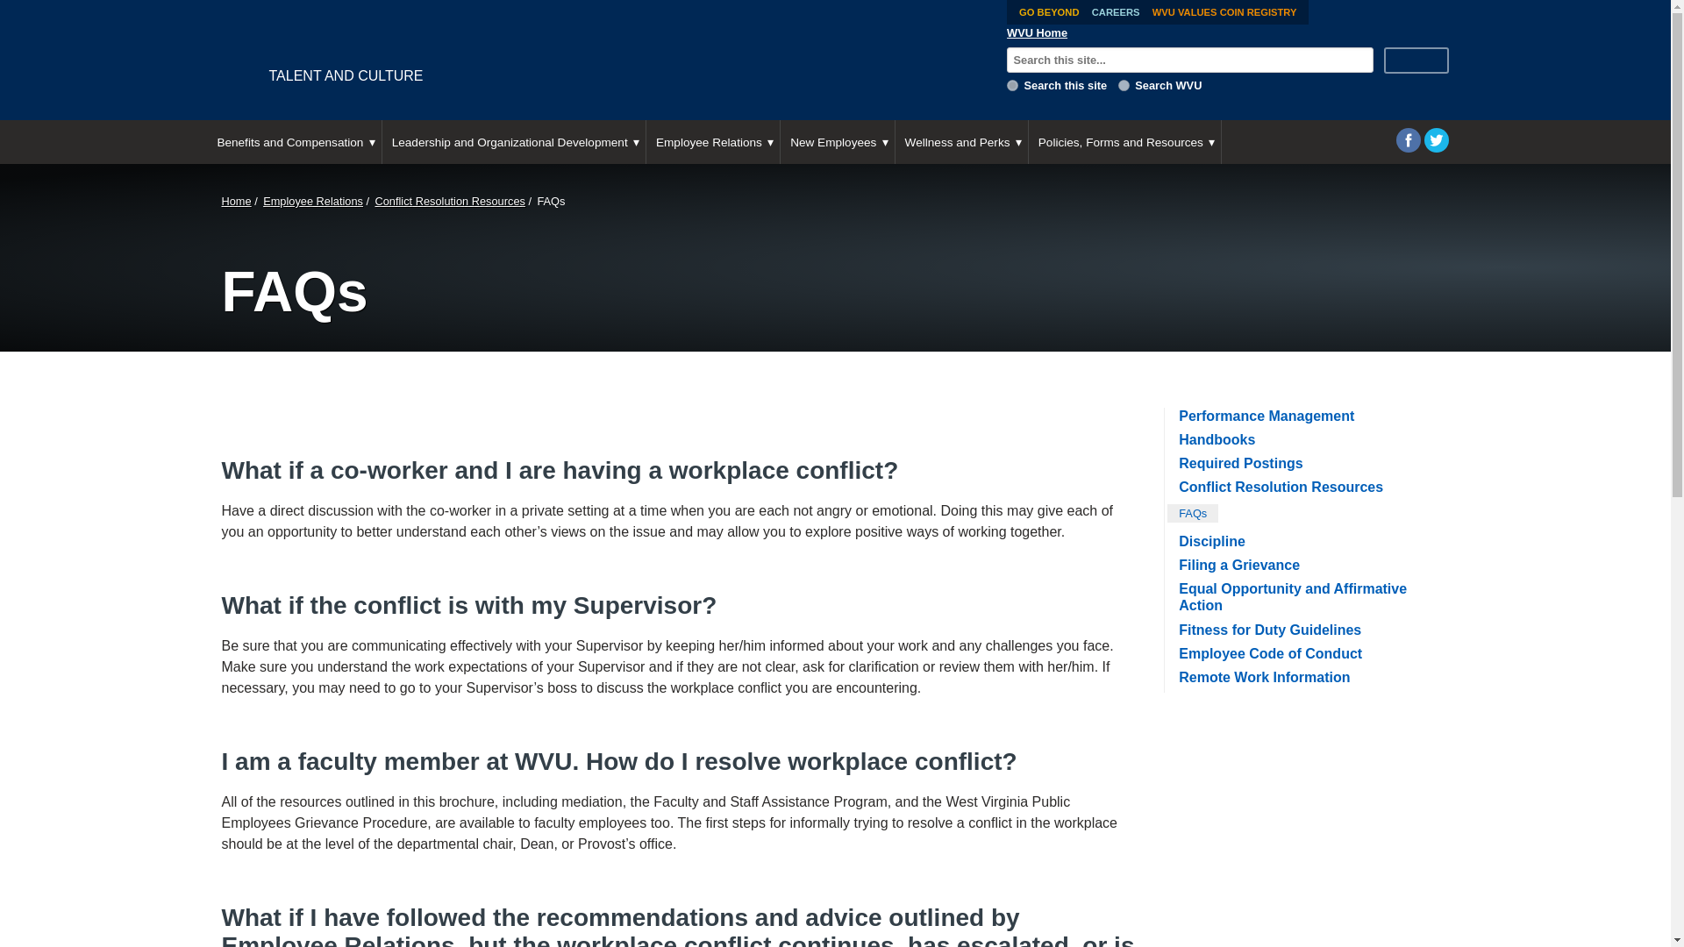 The image size is (1684, 947). What do you see at coordinates (599, 60) in the screenshot?
I see `TALENT AND CULTURE` at bounding box center [599, 60].